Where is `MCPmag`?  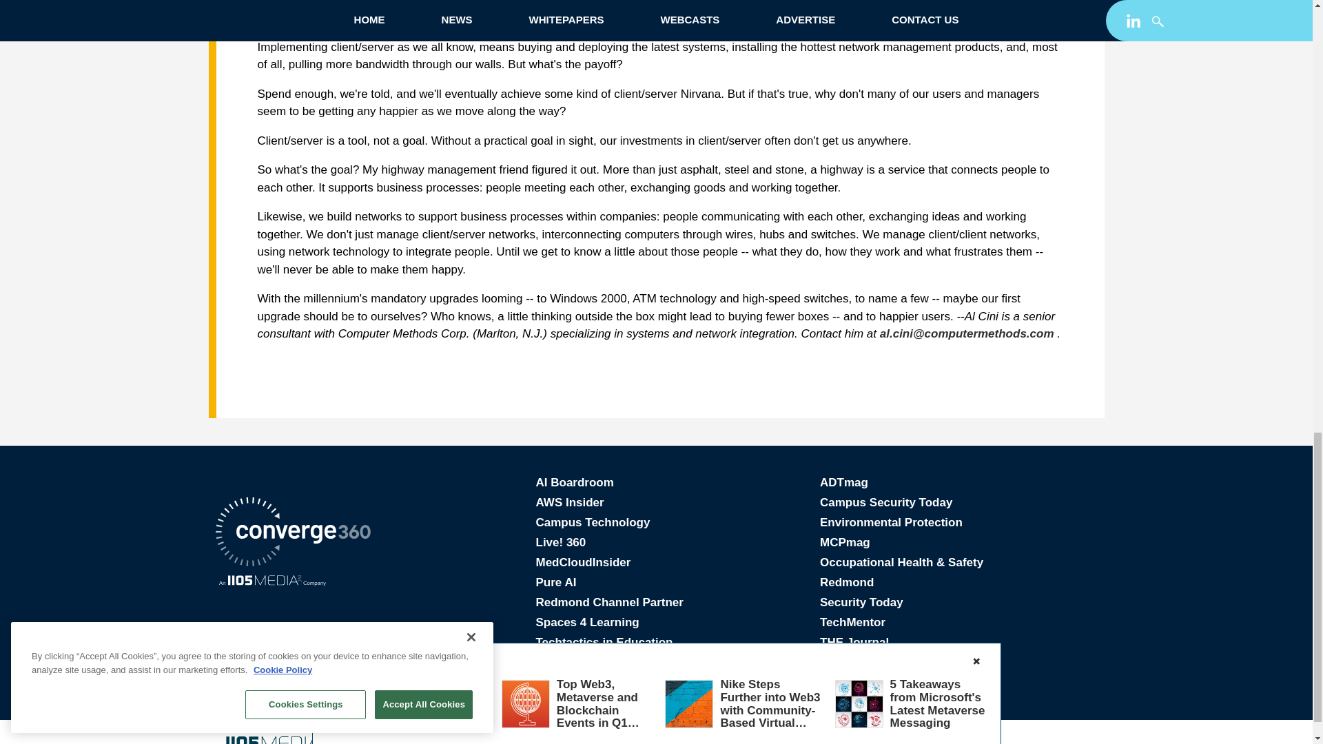
MCPmag is located at coordinates (845, 542).